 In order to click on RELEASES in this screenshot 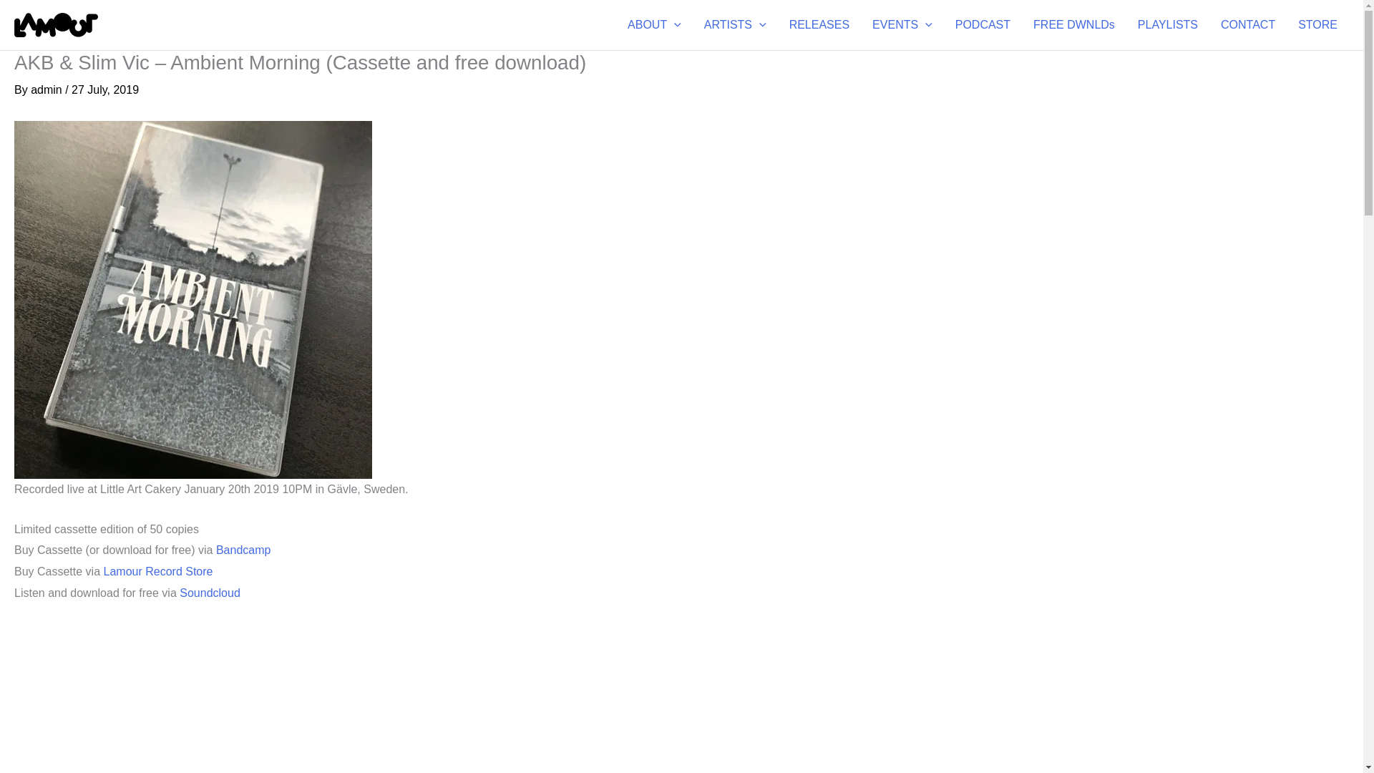, I will do `click(819, 25)`.